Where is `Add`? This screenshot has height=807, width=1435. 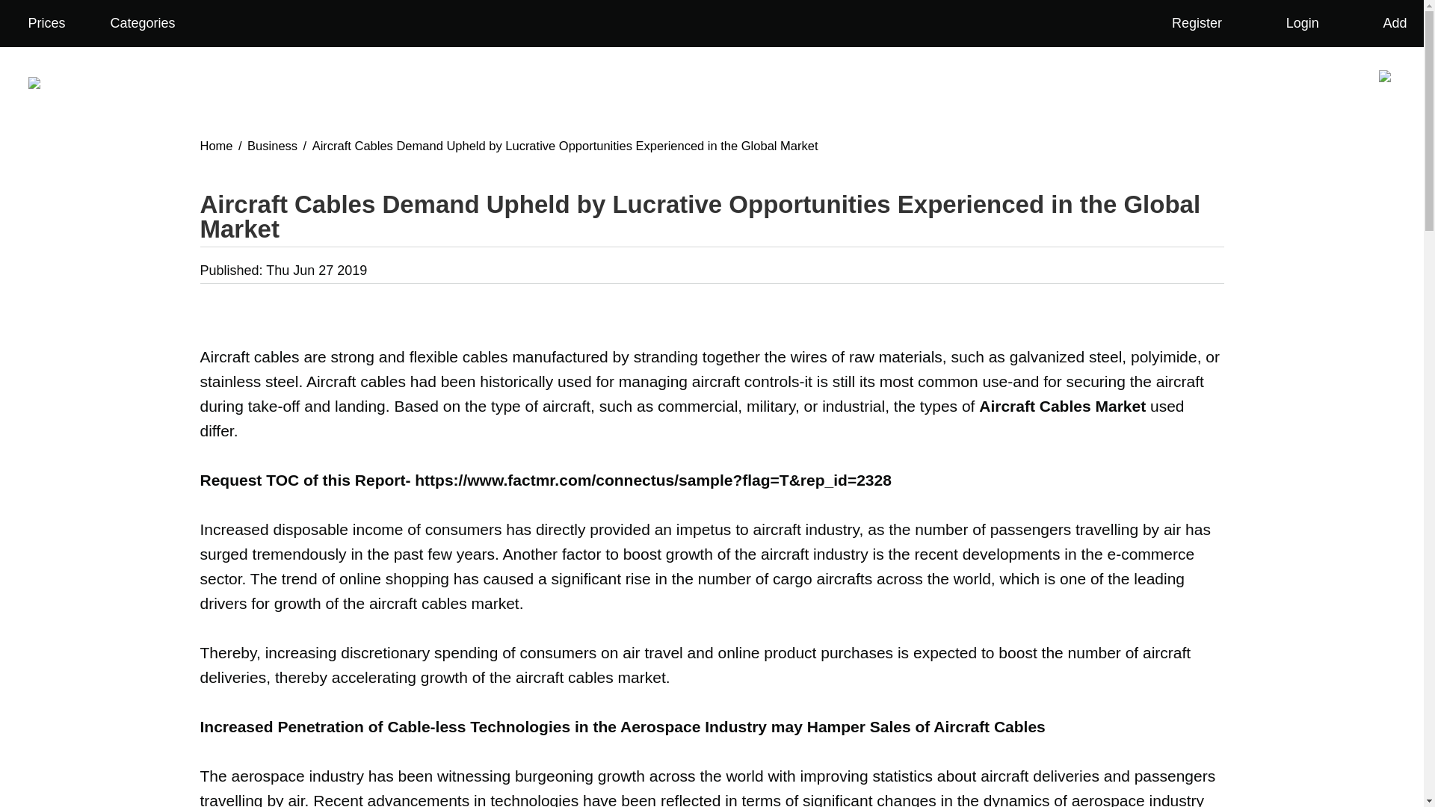 Add is located at coordinates (1386, 23).